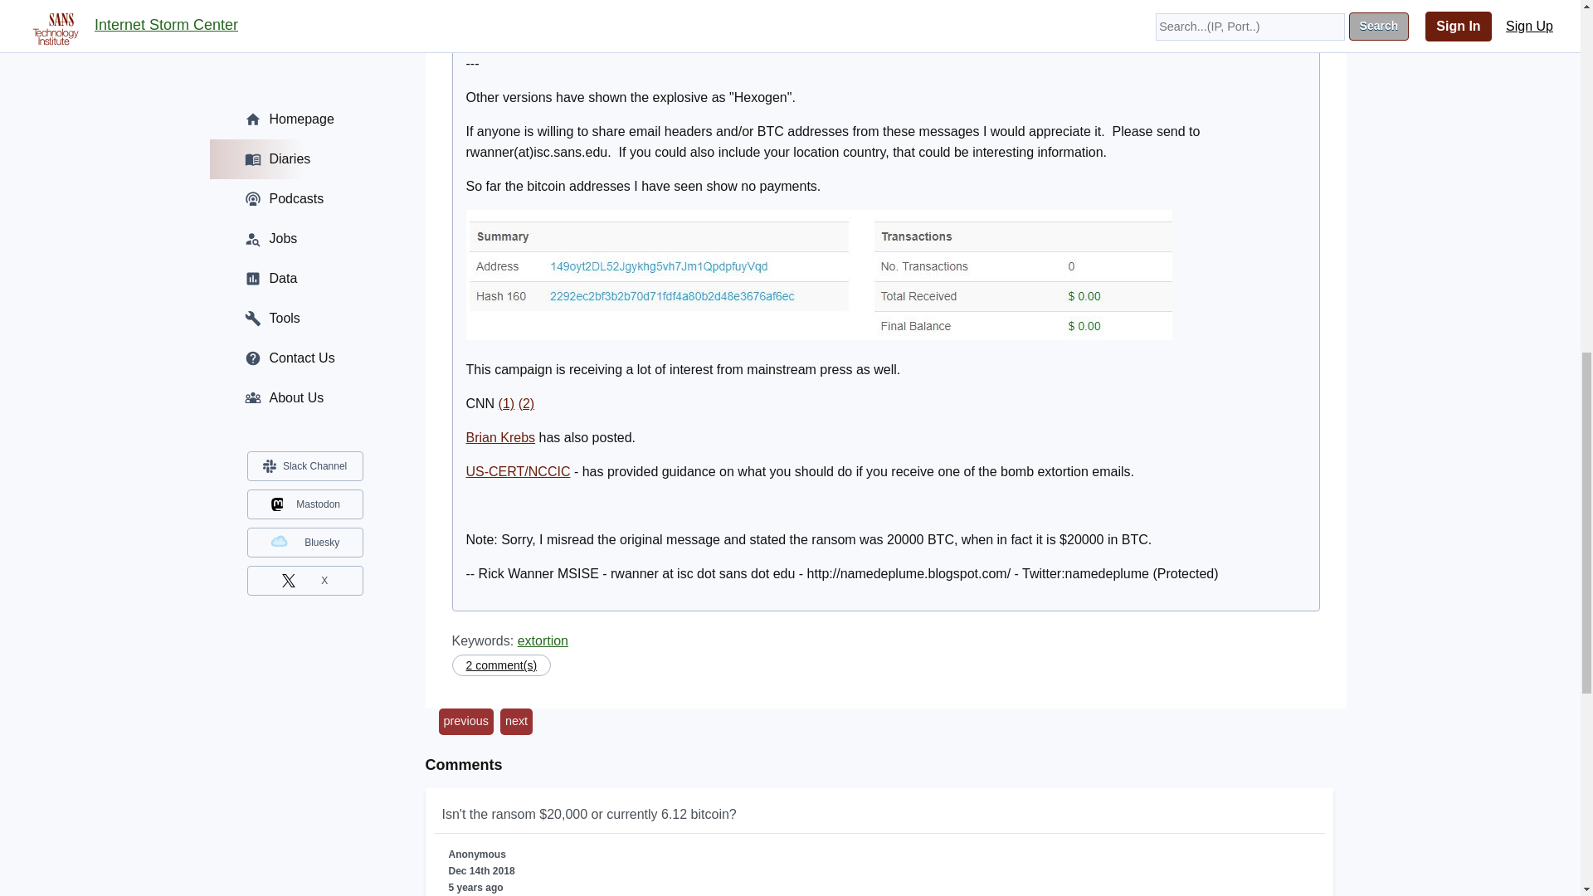 The width and height of the screenshot is (1593, 896). I want to click on previous, so click(465, 722).